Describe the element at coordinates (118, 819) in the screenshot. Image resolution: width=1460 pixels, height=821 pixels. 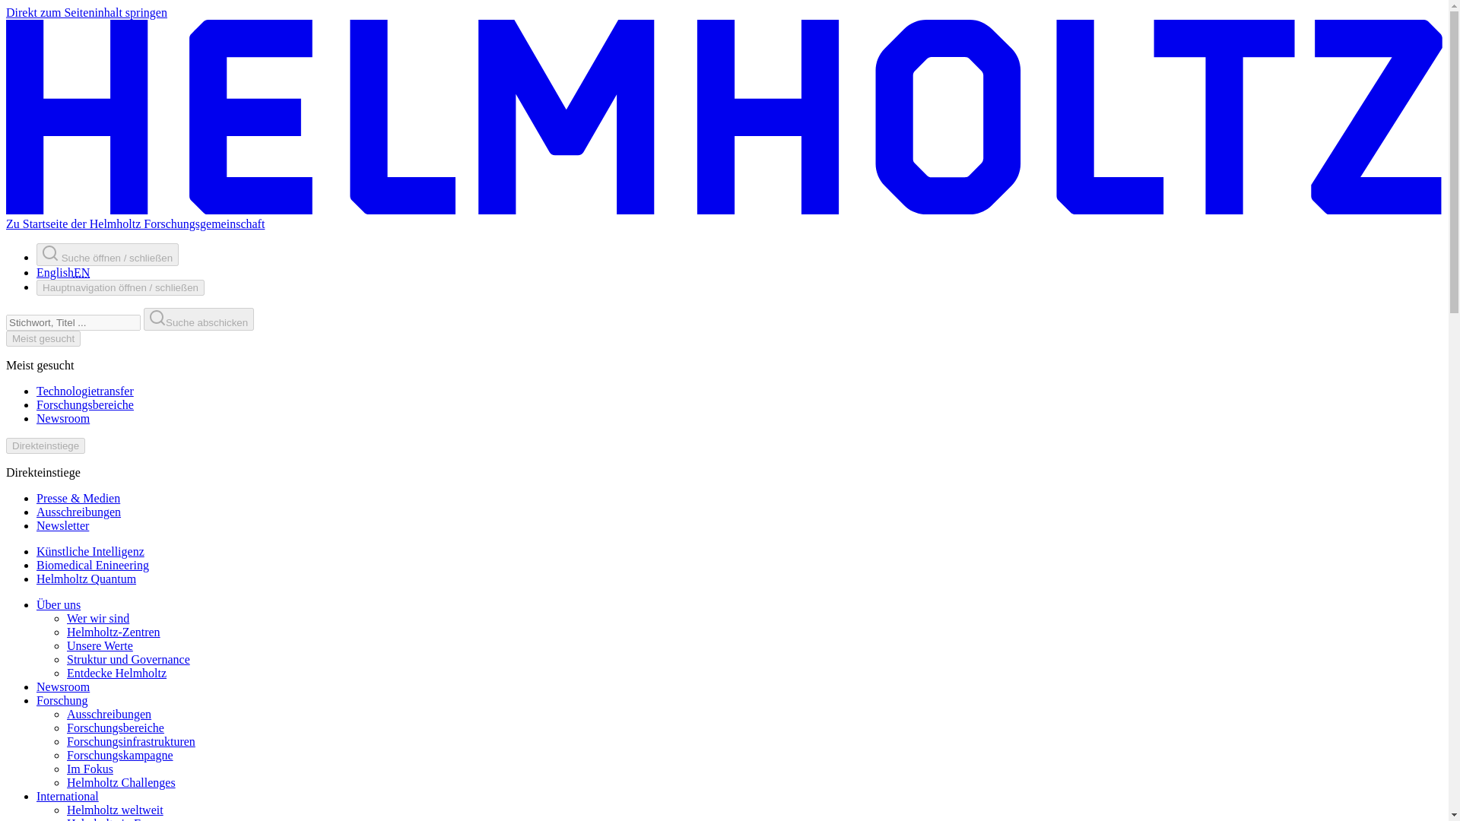
I see `Helmholtz in Europa` at that location.